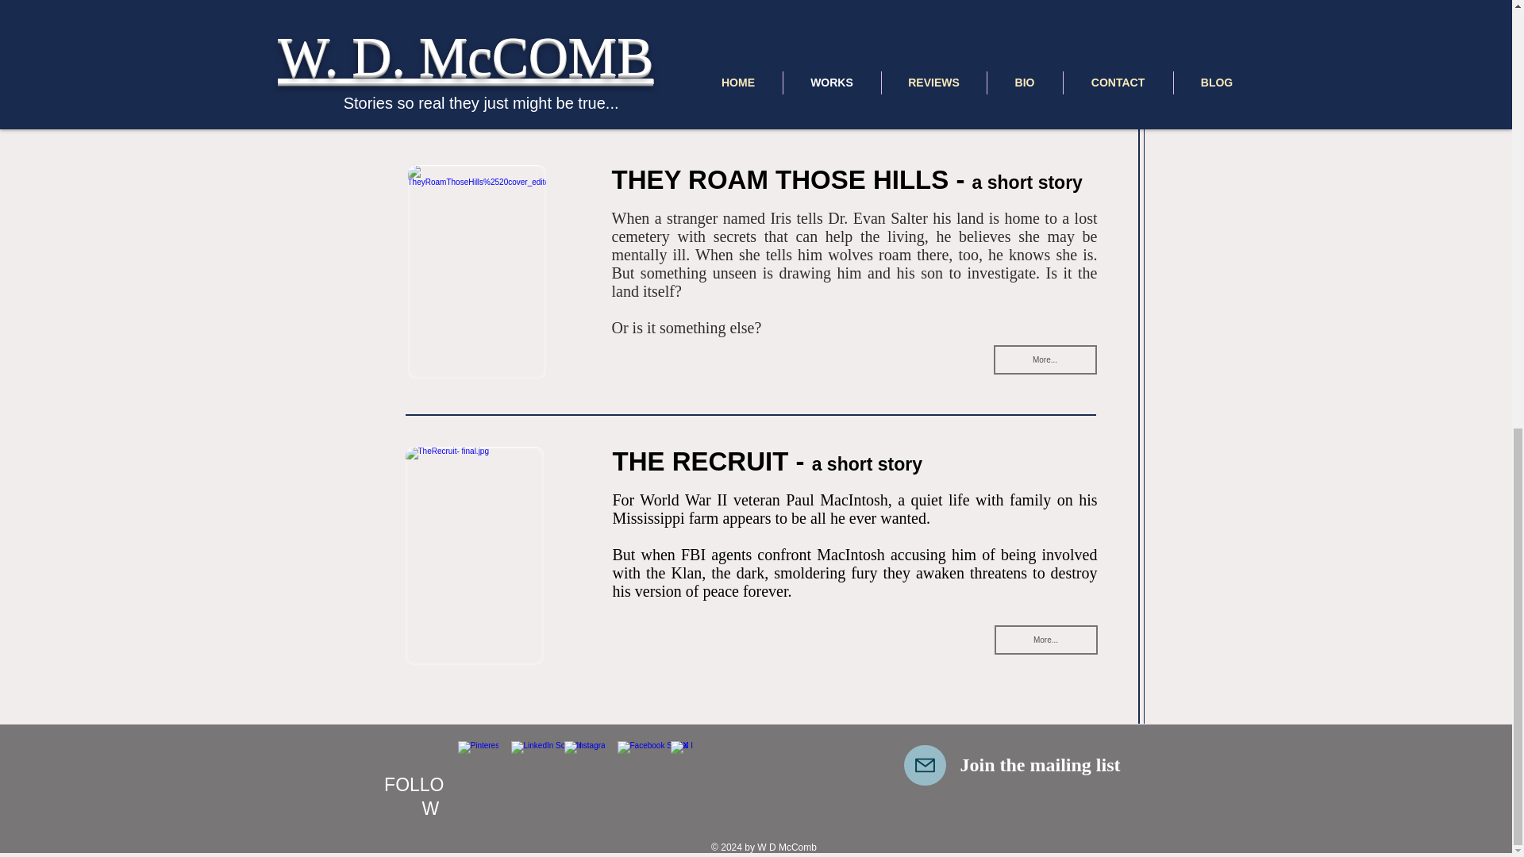 This screenshot has width=1524, height=857. What do you see at coordinates (1040, 765) in the screenshot?
I see `Join the mailing list` at bounding box center [1040, 765].